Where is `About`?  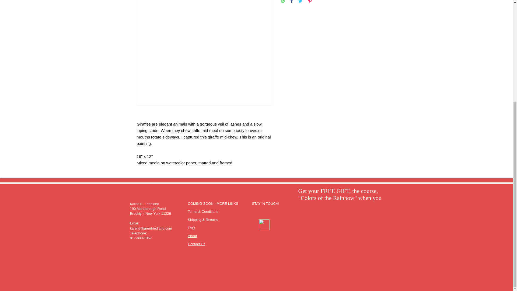 About is located at coordinates (192, 236).